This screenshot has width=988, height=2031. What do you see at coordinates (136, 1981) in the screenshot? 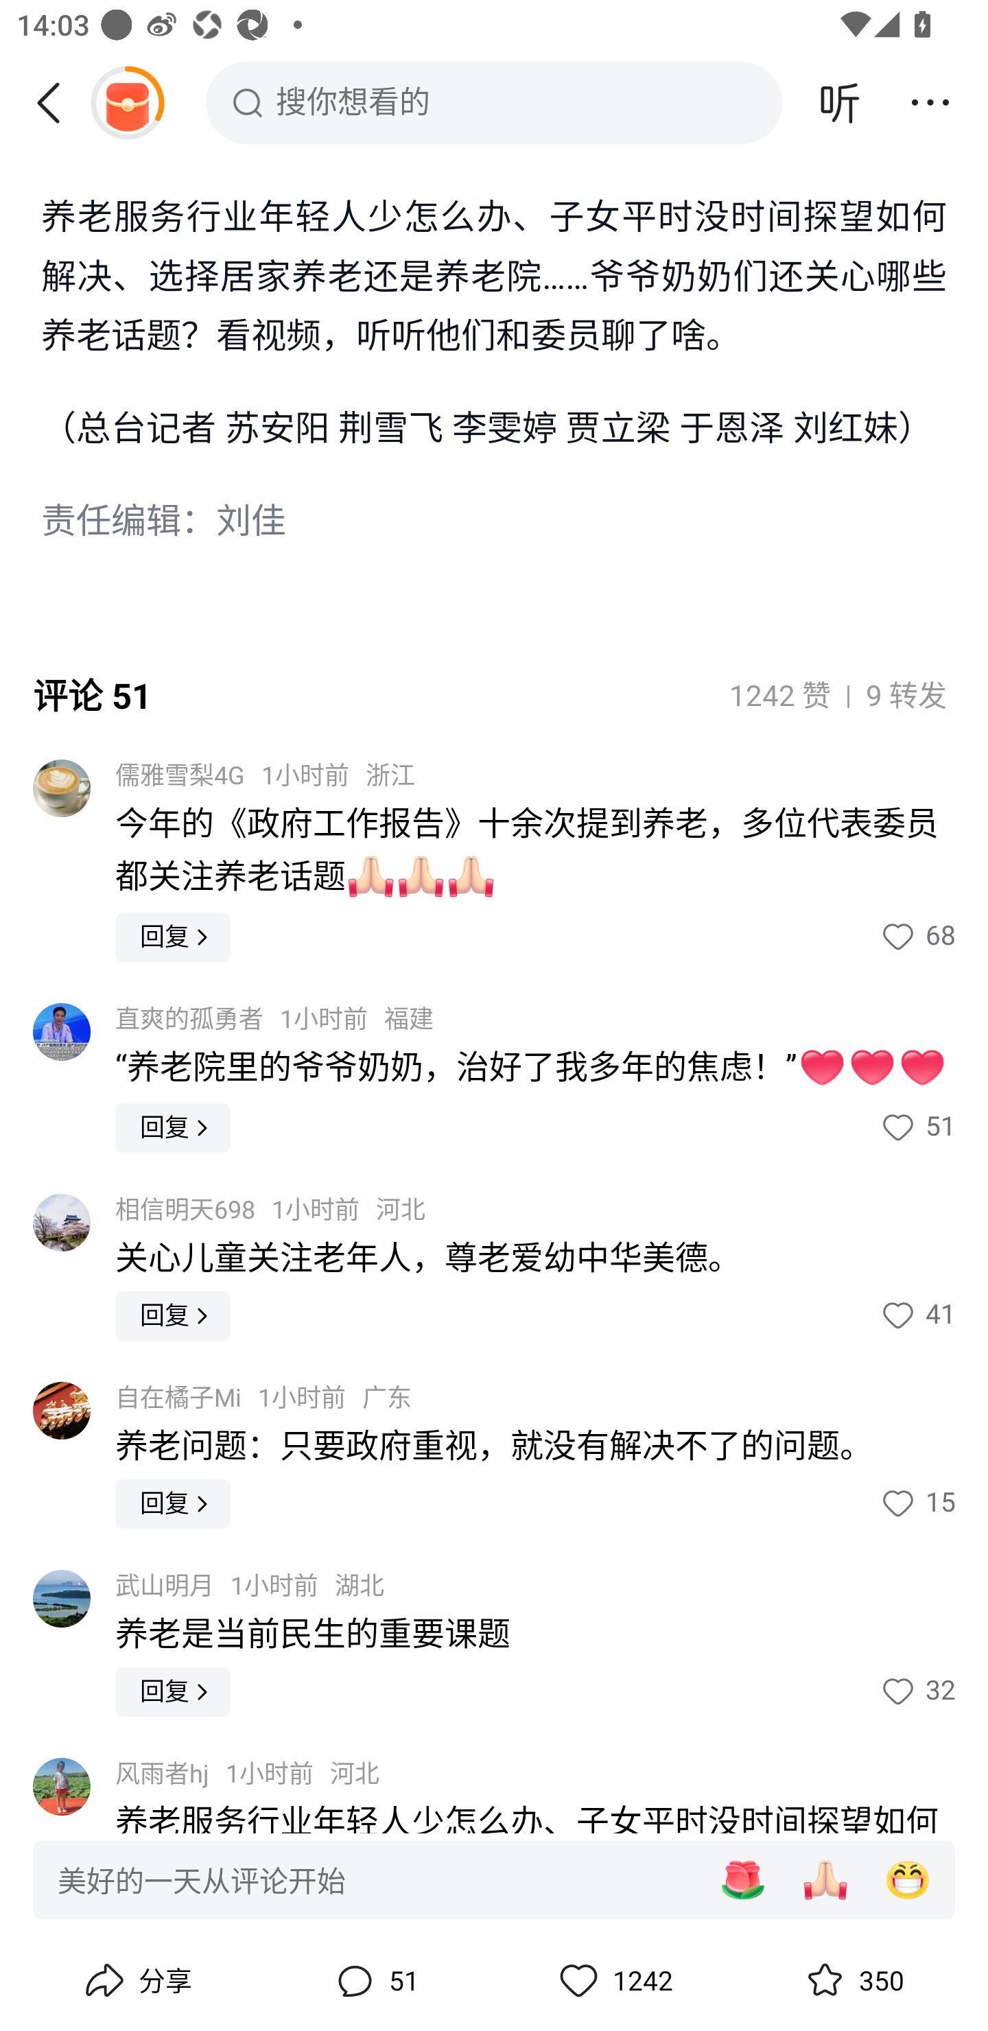
I see `分享` at bounding box center [136, 1981].